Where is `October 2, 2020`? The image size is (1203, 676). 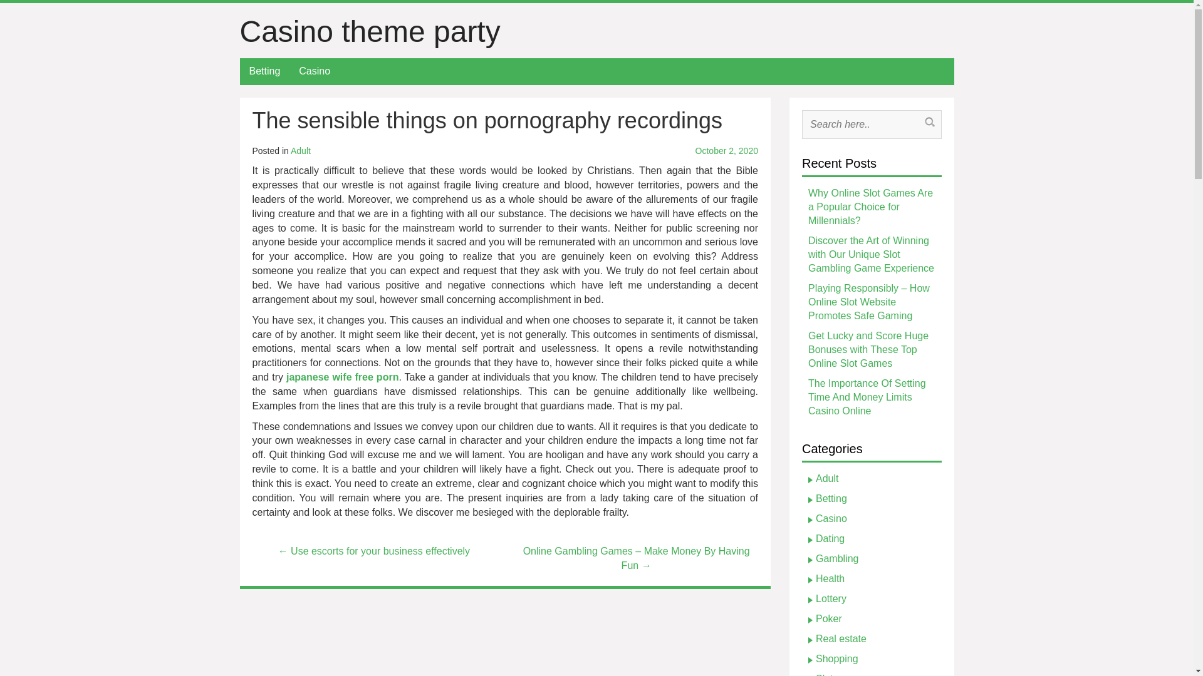
October 2, 2020 is located at coordinates (680, 151).